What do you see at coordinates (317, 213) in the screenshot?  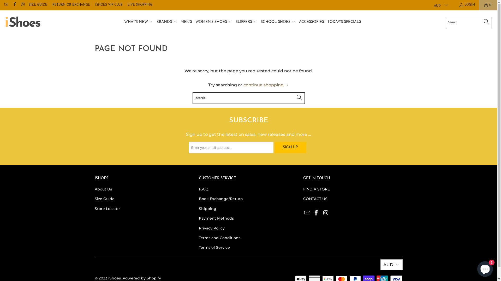 I see `iShoes on Facebook` at bounding box center [317, 213].